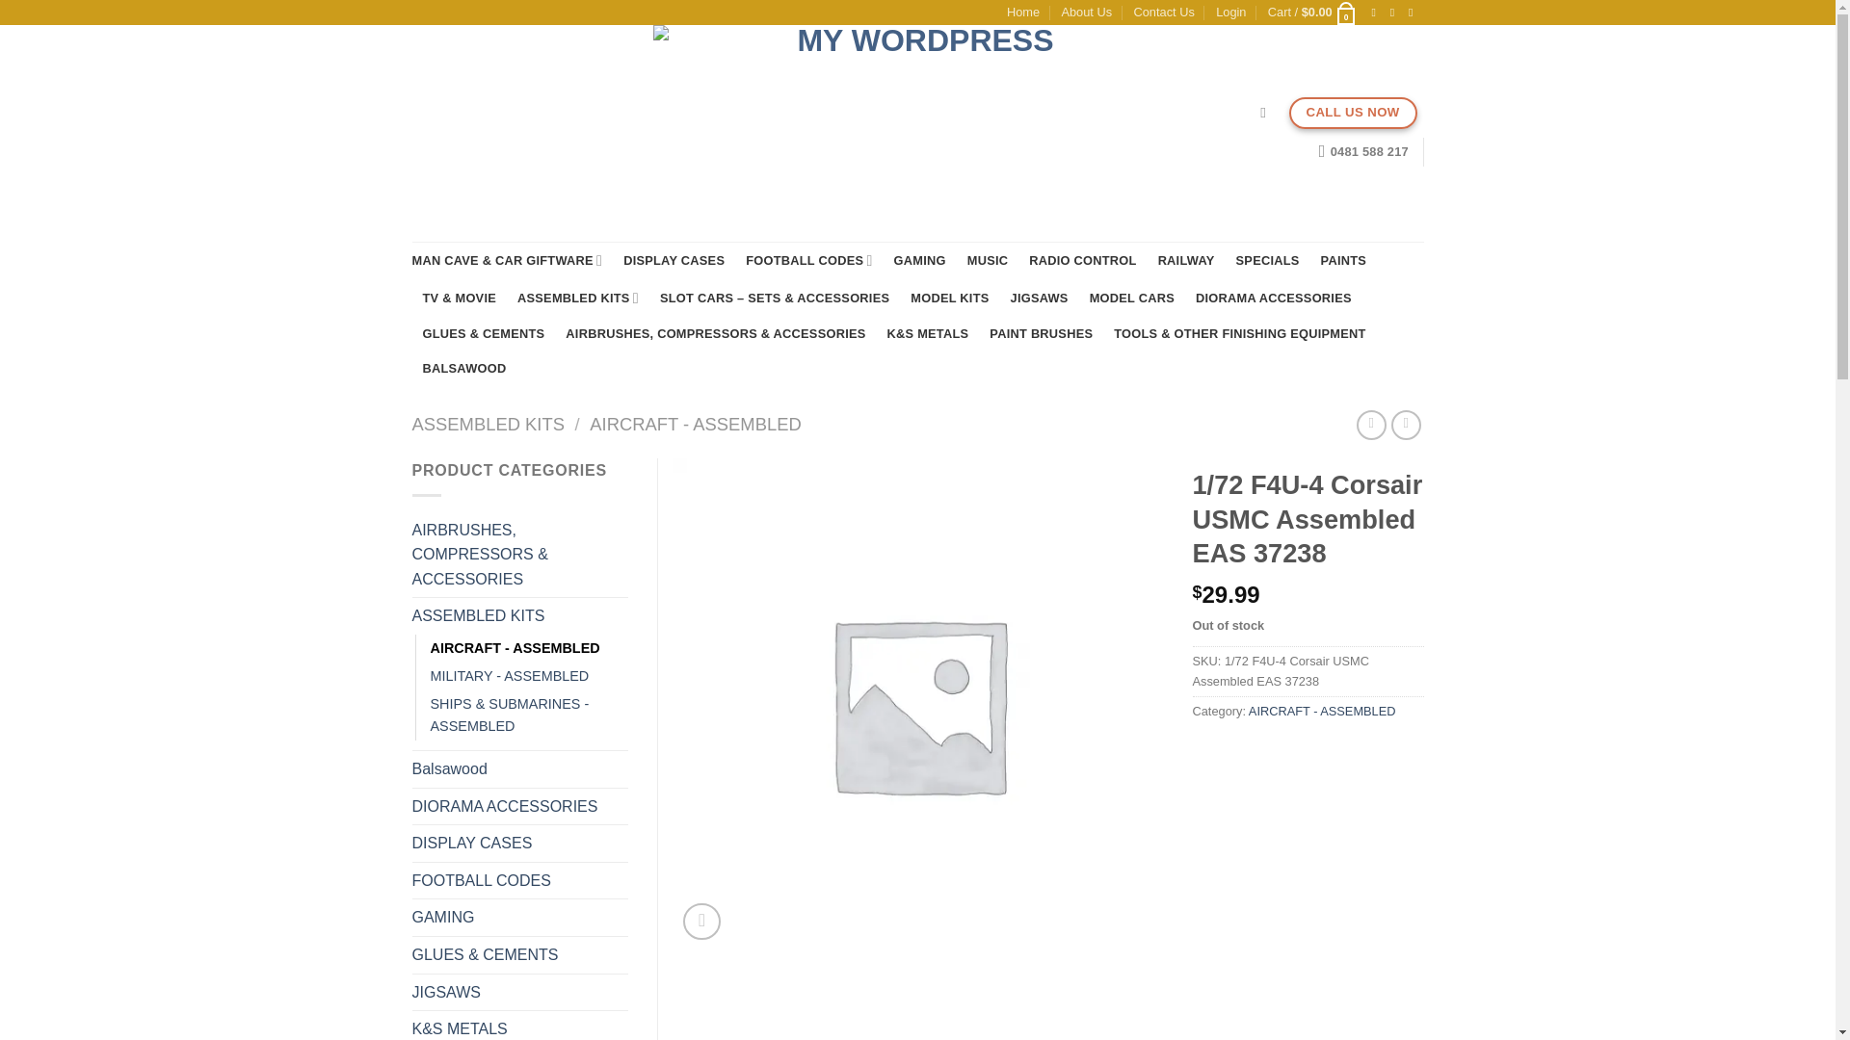 The width and height of the screenshot is (1850, 1040). What do you see at coordinates (1312, 12) in the screenshot?
I see `Cart` at bounding box center [1312, 12].